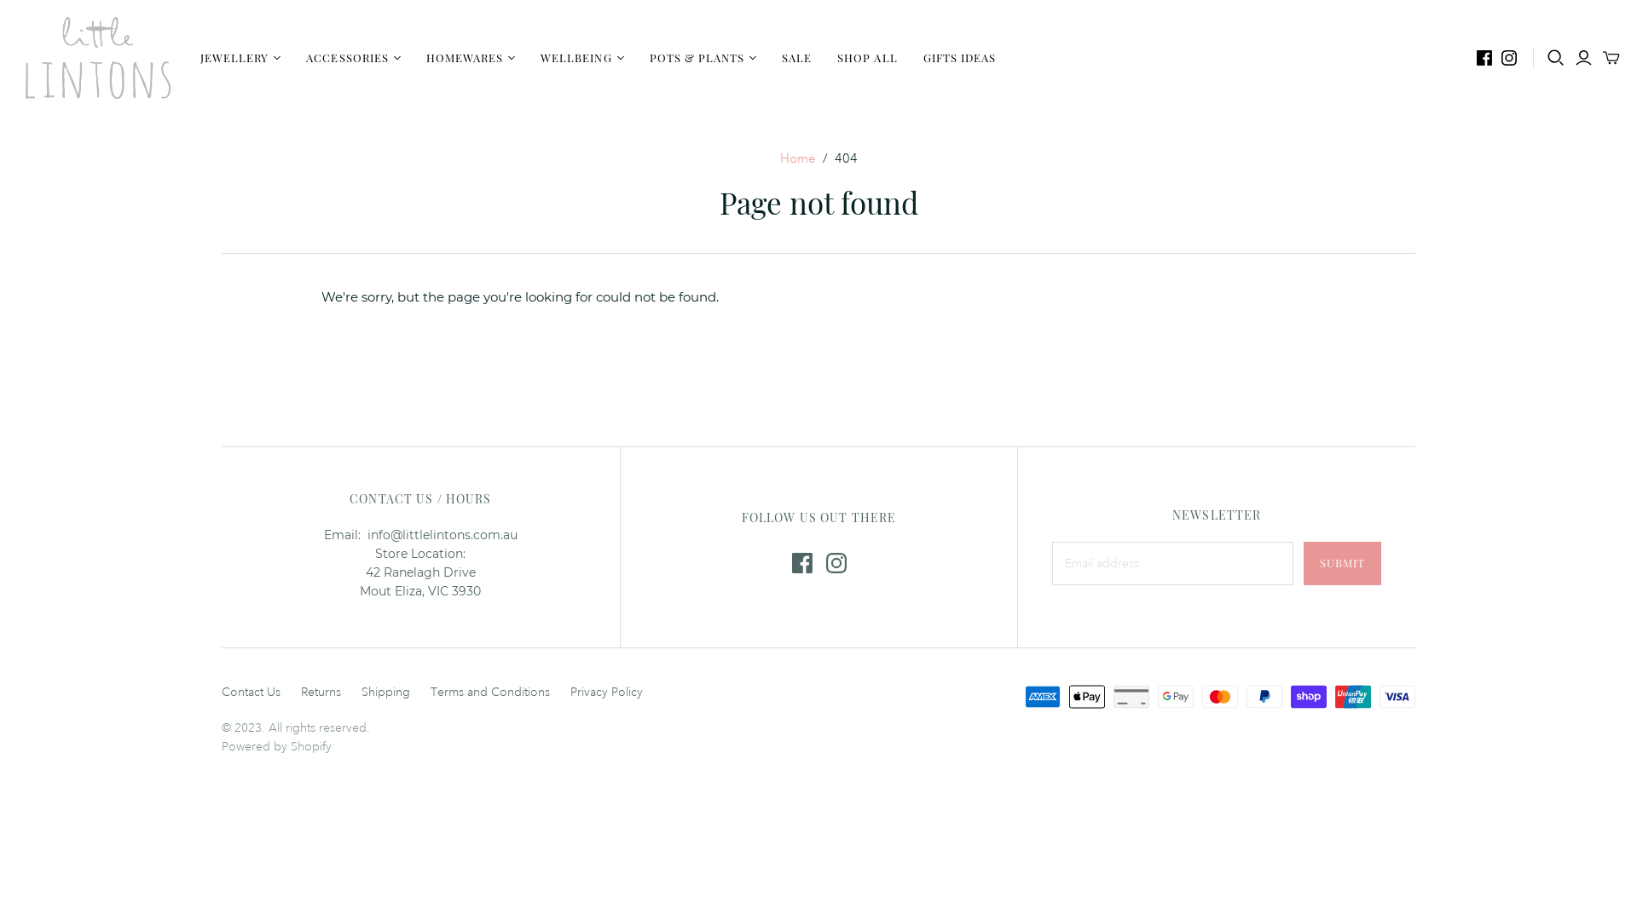  What do you see at coordinates (471, 58) in the screenshot?
I see `HOMEWARES` at bounding box center [471, 58].